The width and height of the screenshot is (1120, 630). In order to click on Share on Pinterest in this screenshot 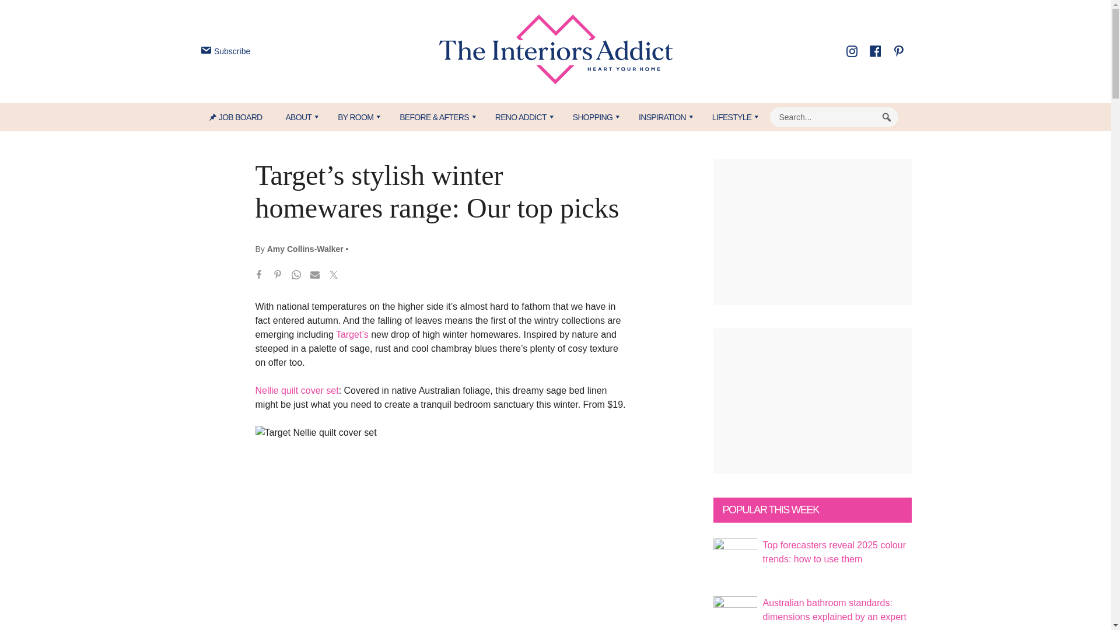, I will do `click(278, 276)`.